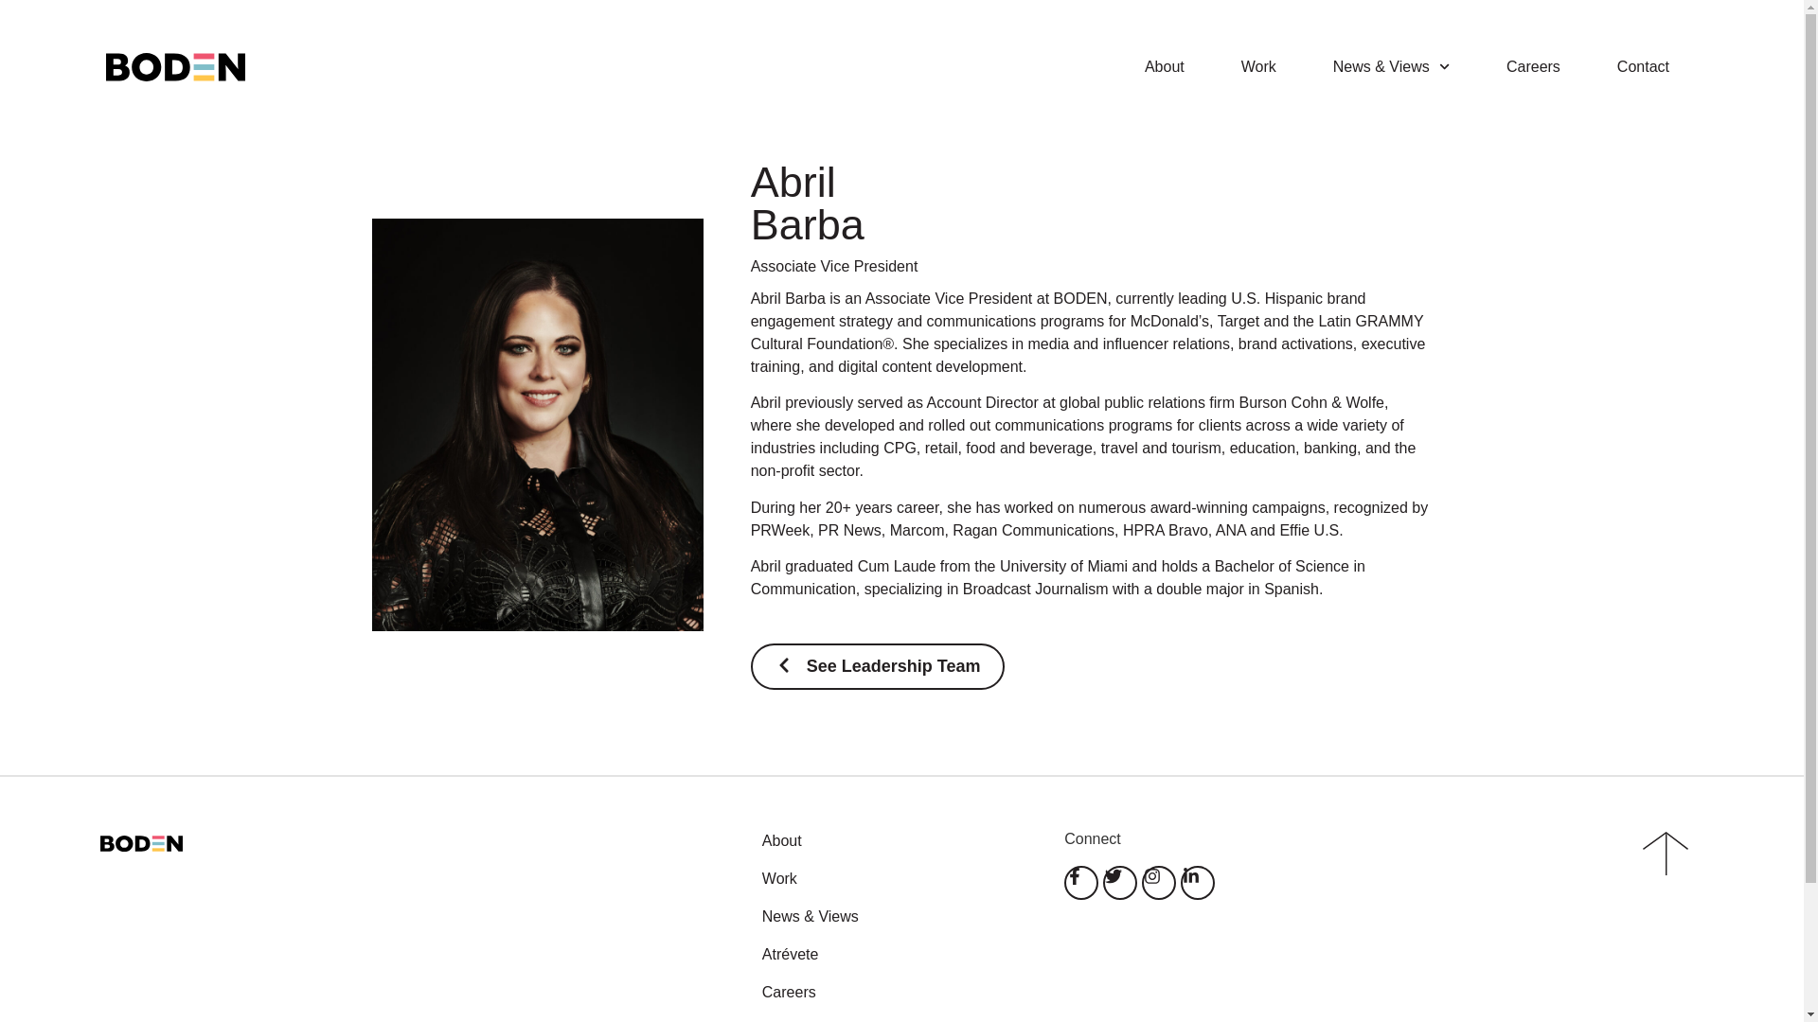  What do you see at coordinates (1258, 66) in the screenshot?
I see `Work` at bounding box center [1258, 66].